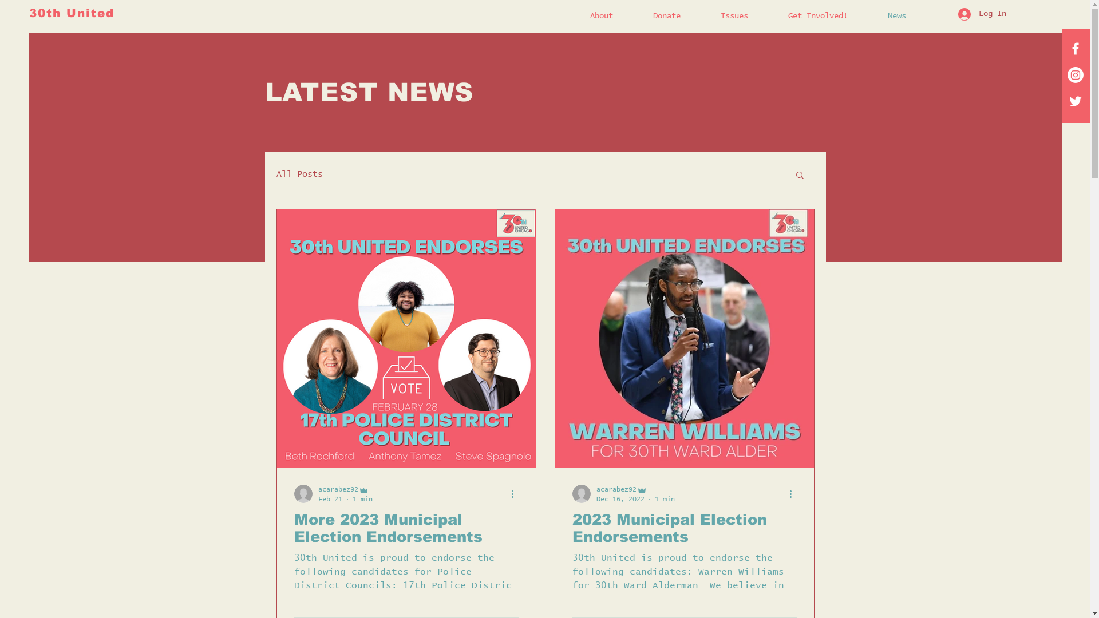  I want to click on Log In, so click(982, 14).